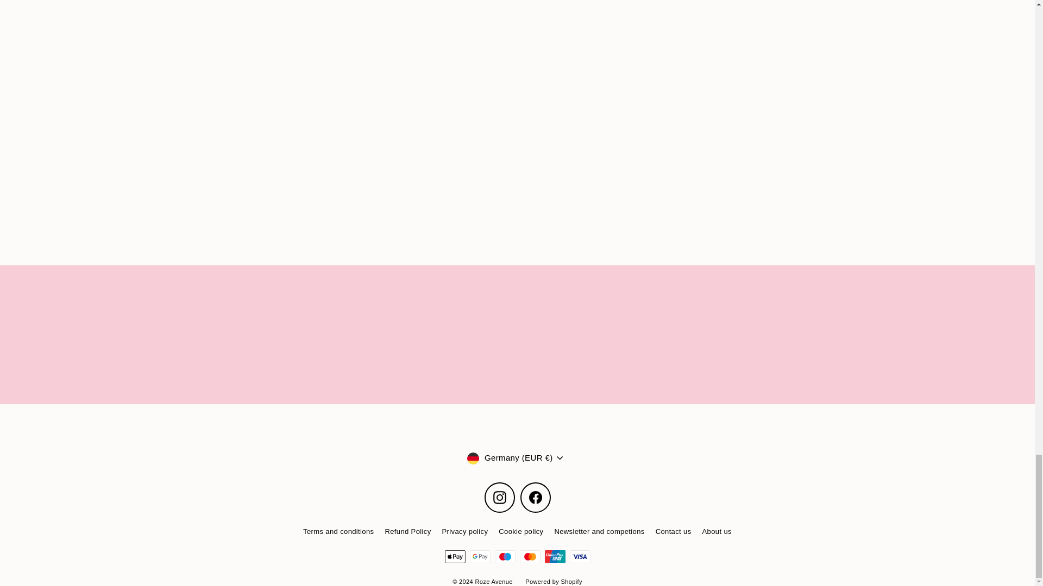  I want to click on Visa, so click(580, 557).